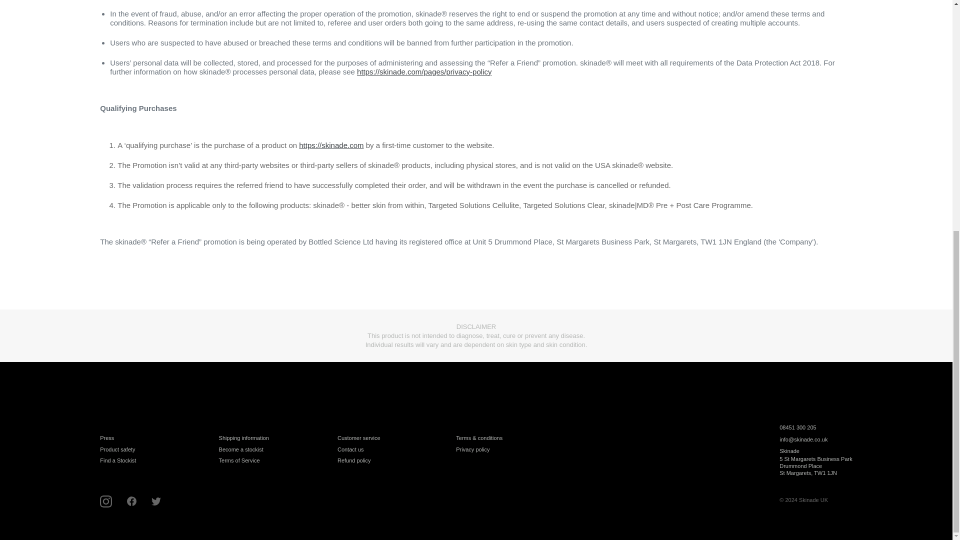 The height and width of the screenshot is (540, 960). I want to click on Privacy policy, so click(473, 449).